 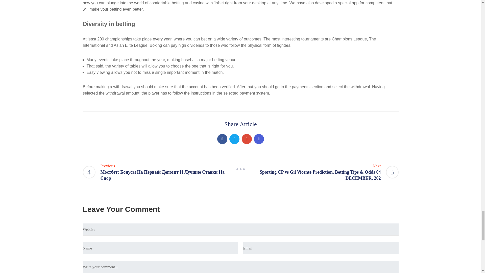 What do you see at coordinates (222, 139) in the screenshot?
I see `Facebook` at bounding box center [222, 139].